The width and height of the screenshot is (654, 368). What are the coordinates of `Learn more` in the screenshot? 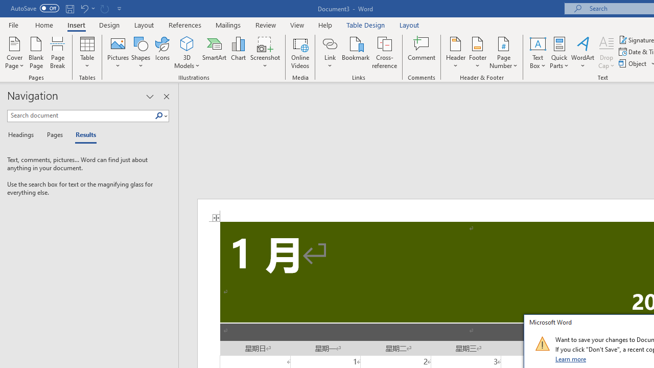 It's located at (571, 359).